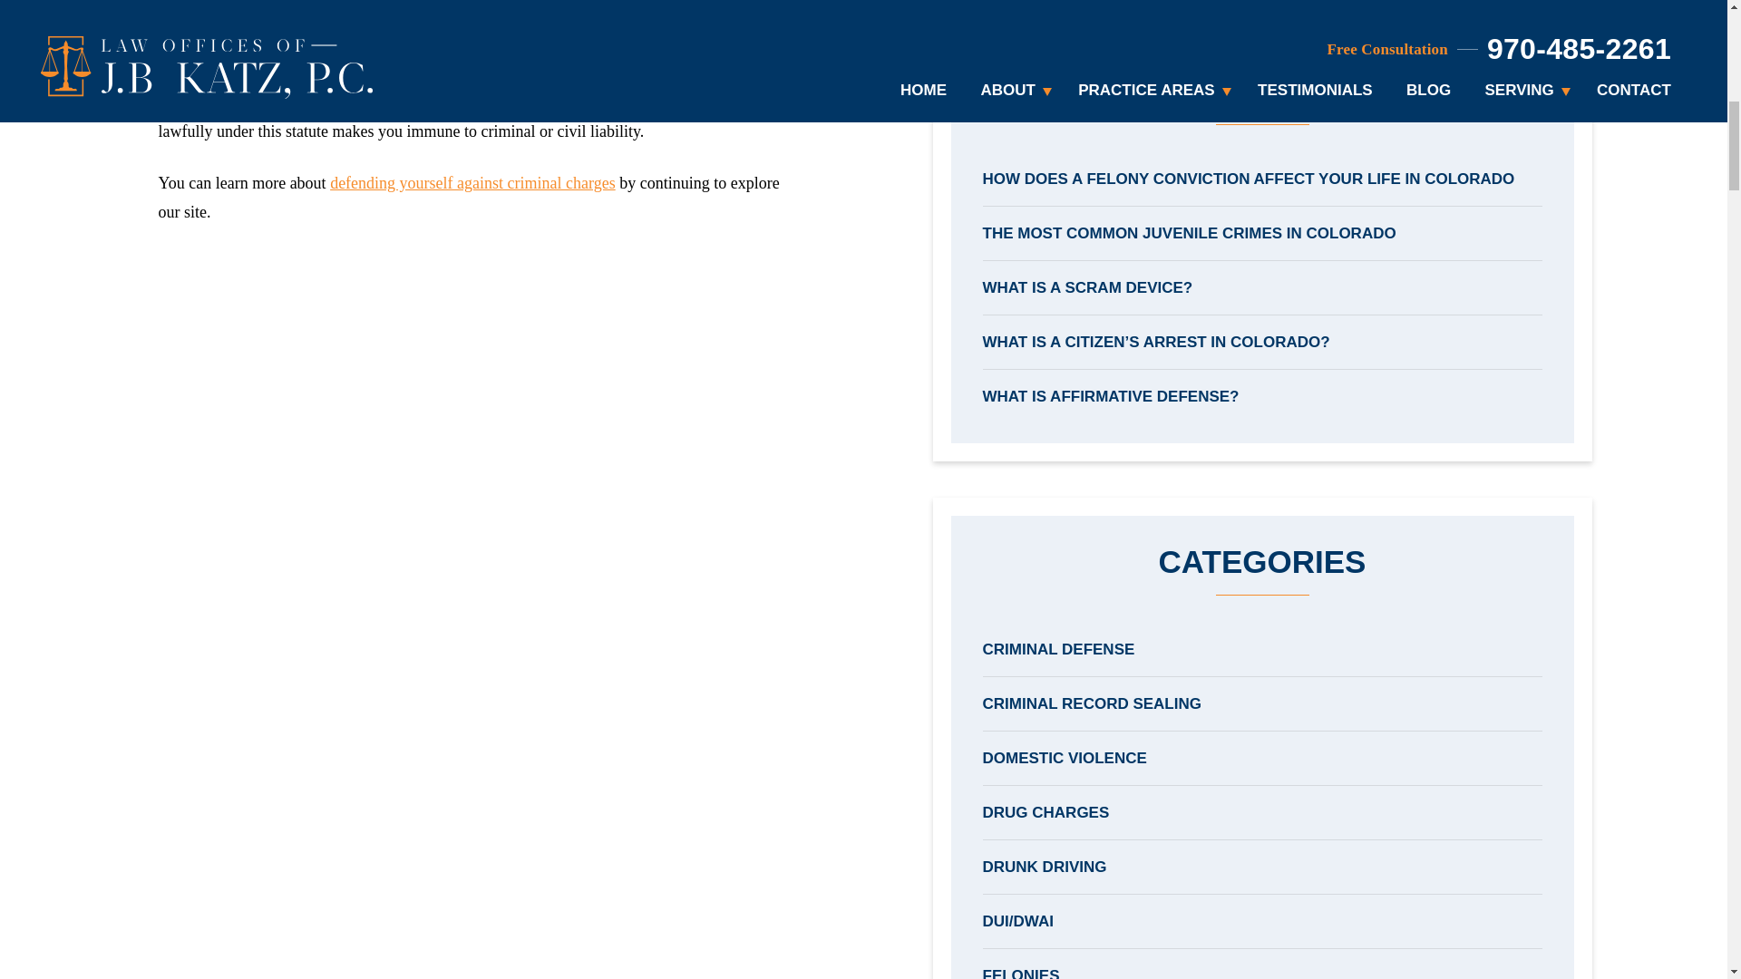  What do you see at coordinates (1262, 867) in the screenshot?
I see `DRUNK DRIVING` at bounding box center [1262, 867].